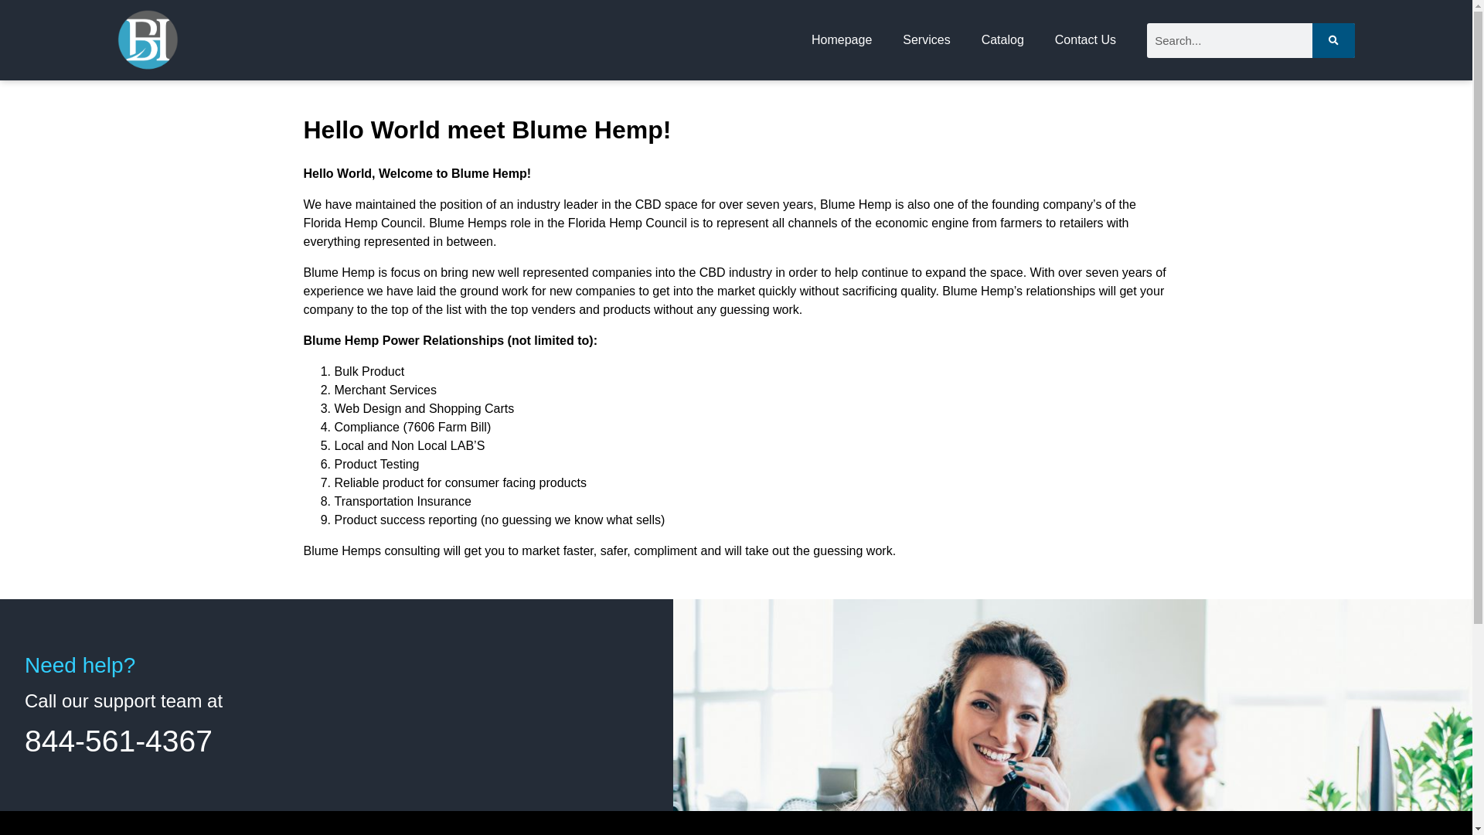  Describe the element at coordinates (841, 40) in the screenshot. I see `Homepage` at that location.